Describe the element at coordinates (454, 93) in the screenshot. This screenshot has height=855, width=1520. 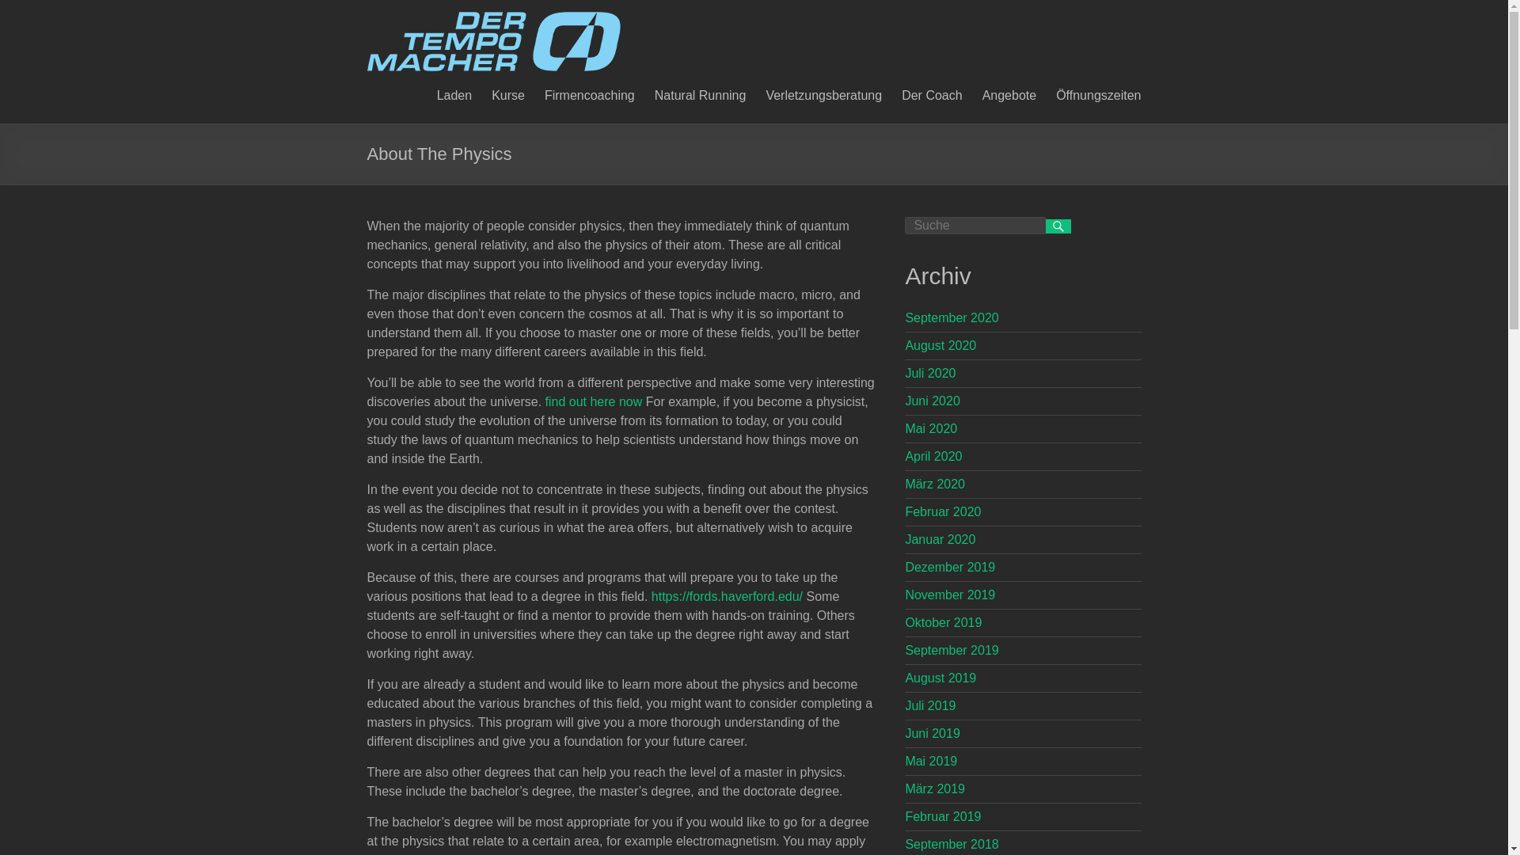
I see `Laden` at that location.